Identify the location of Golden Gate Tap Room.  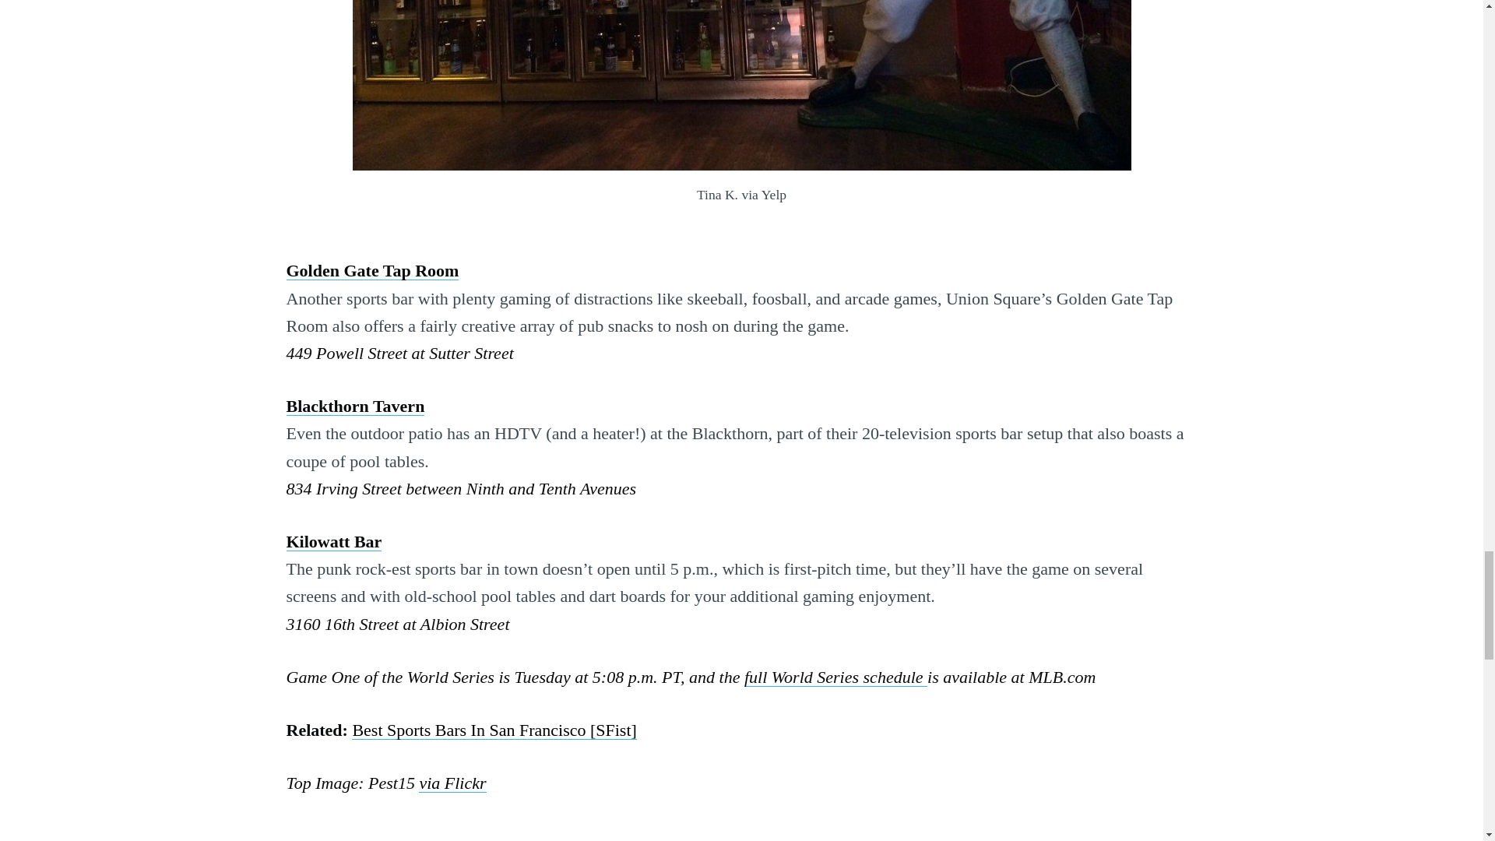
(372, 269).